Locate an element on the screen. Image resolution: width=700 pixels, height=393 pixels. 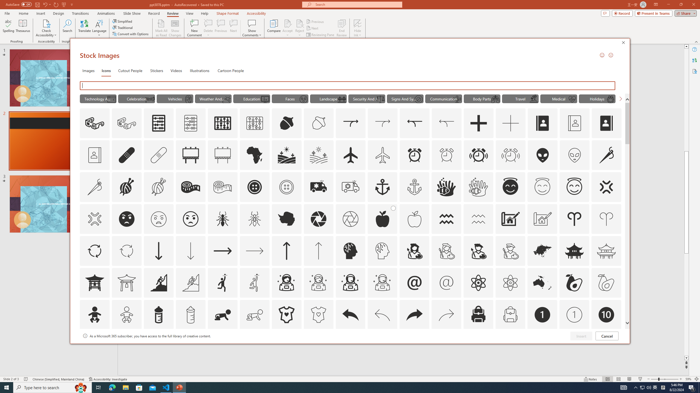
AutomationID: Icons_AlterationsTailoring_M is located at coordinates (94, 187).